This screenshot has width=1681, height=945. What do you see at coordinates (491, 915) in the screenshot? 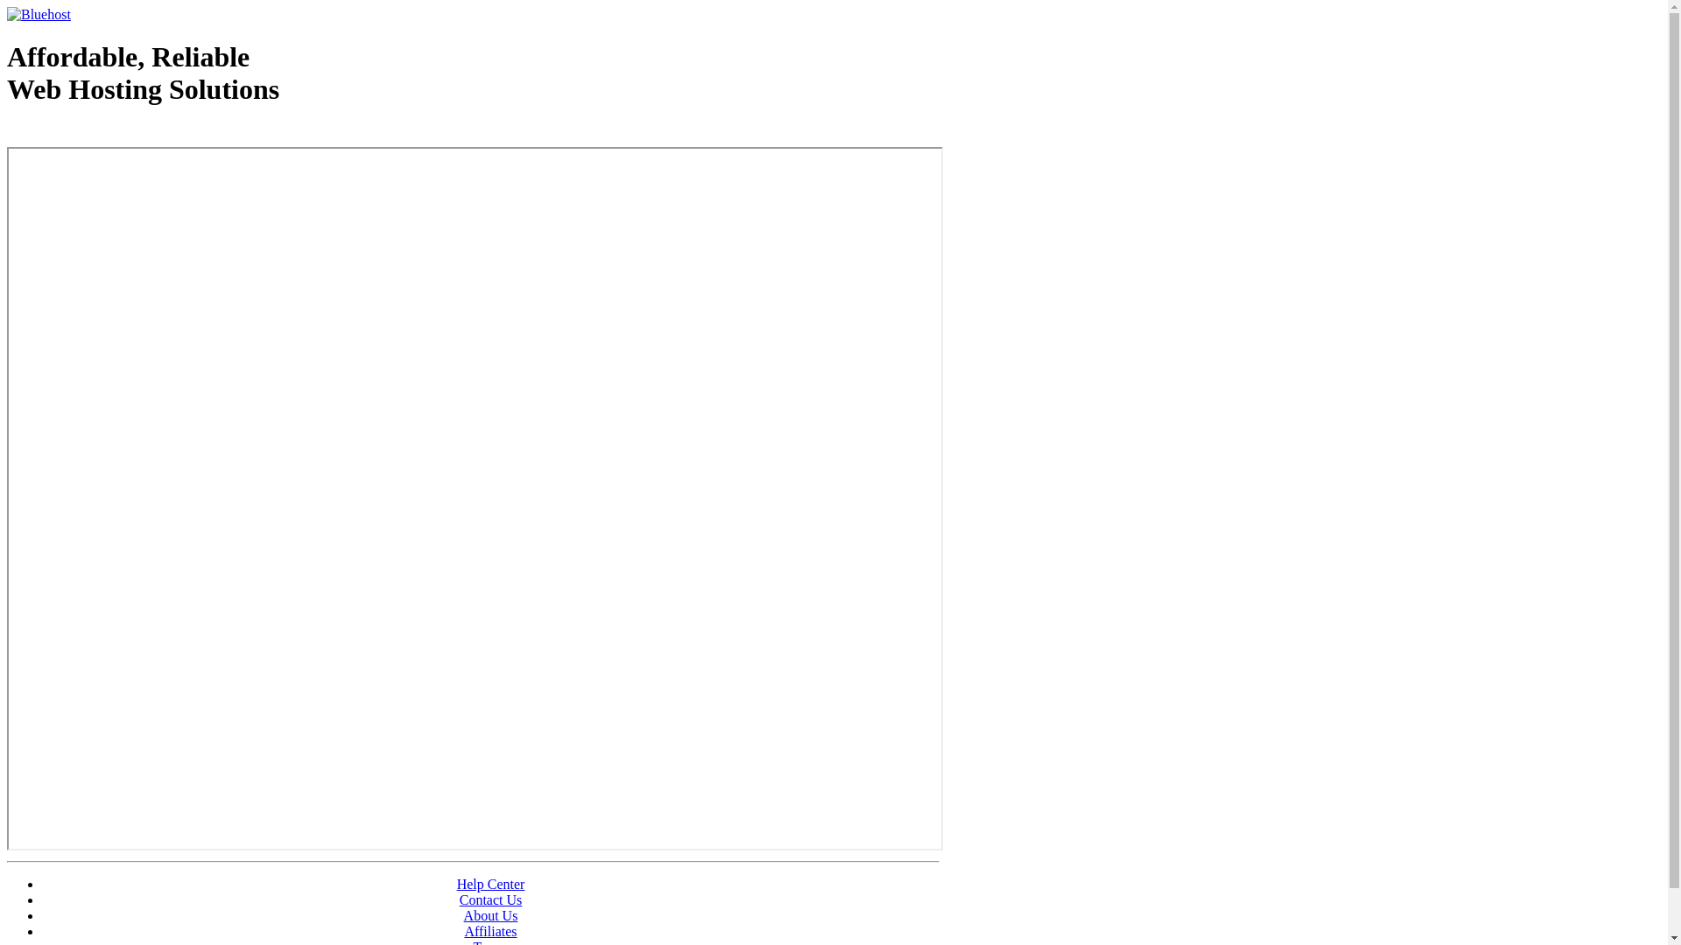
I see `About Us` at bounding box center [491, 915].